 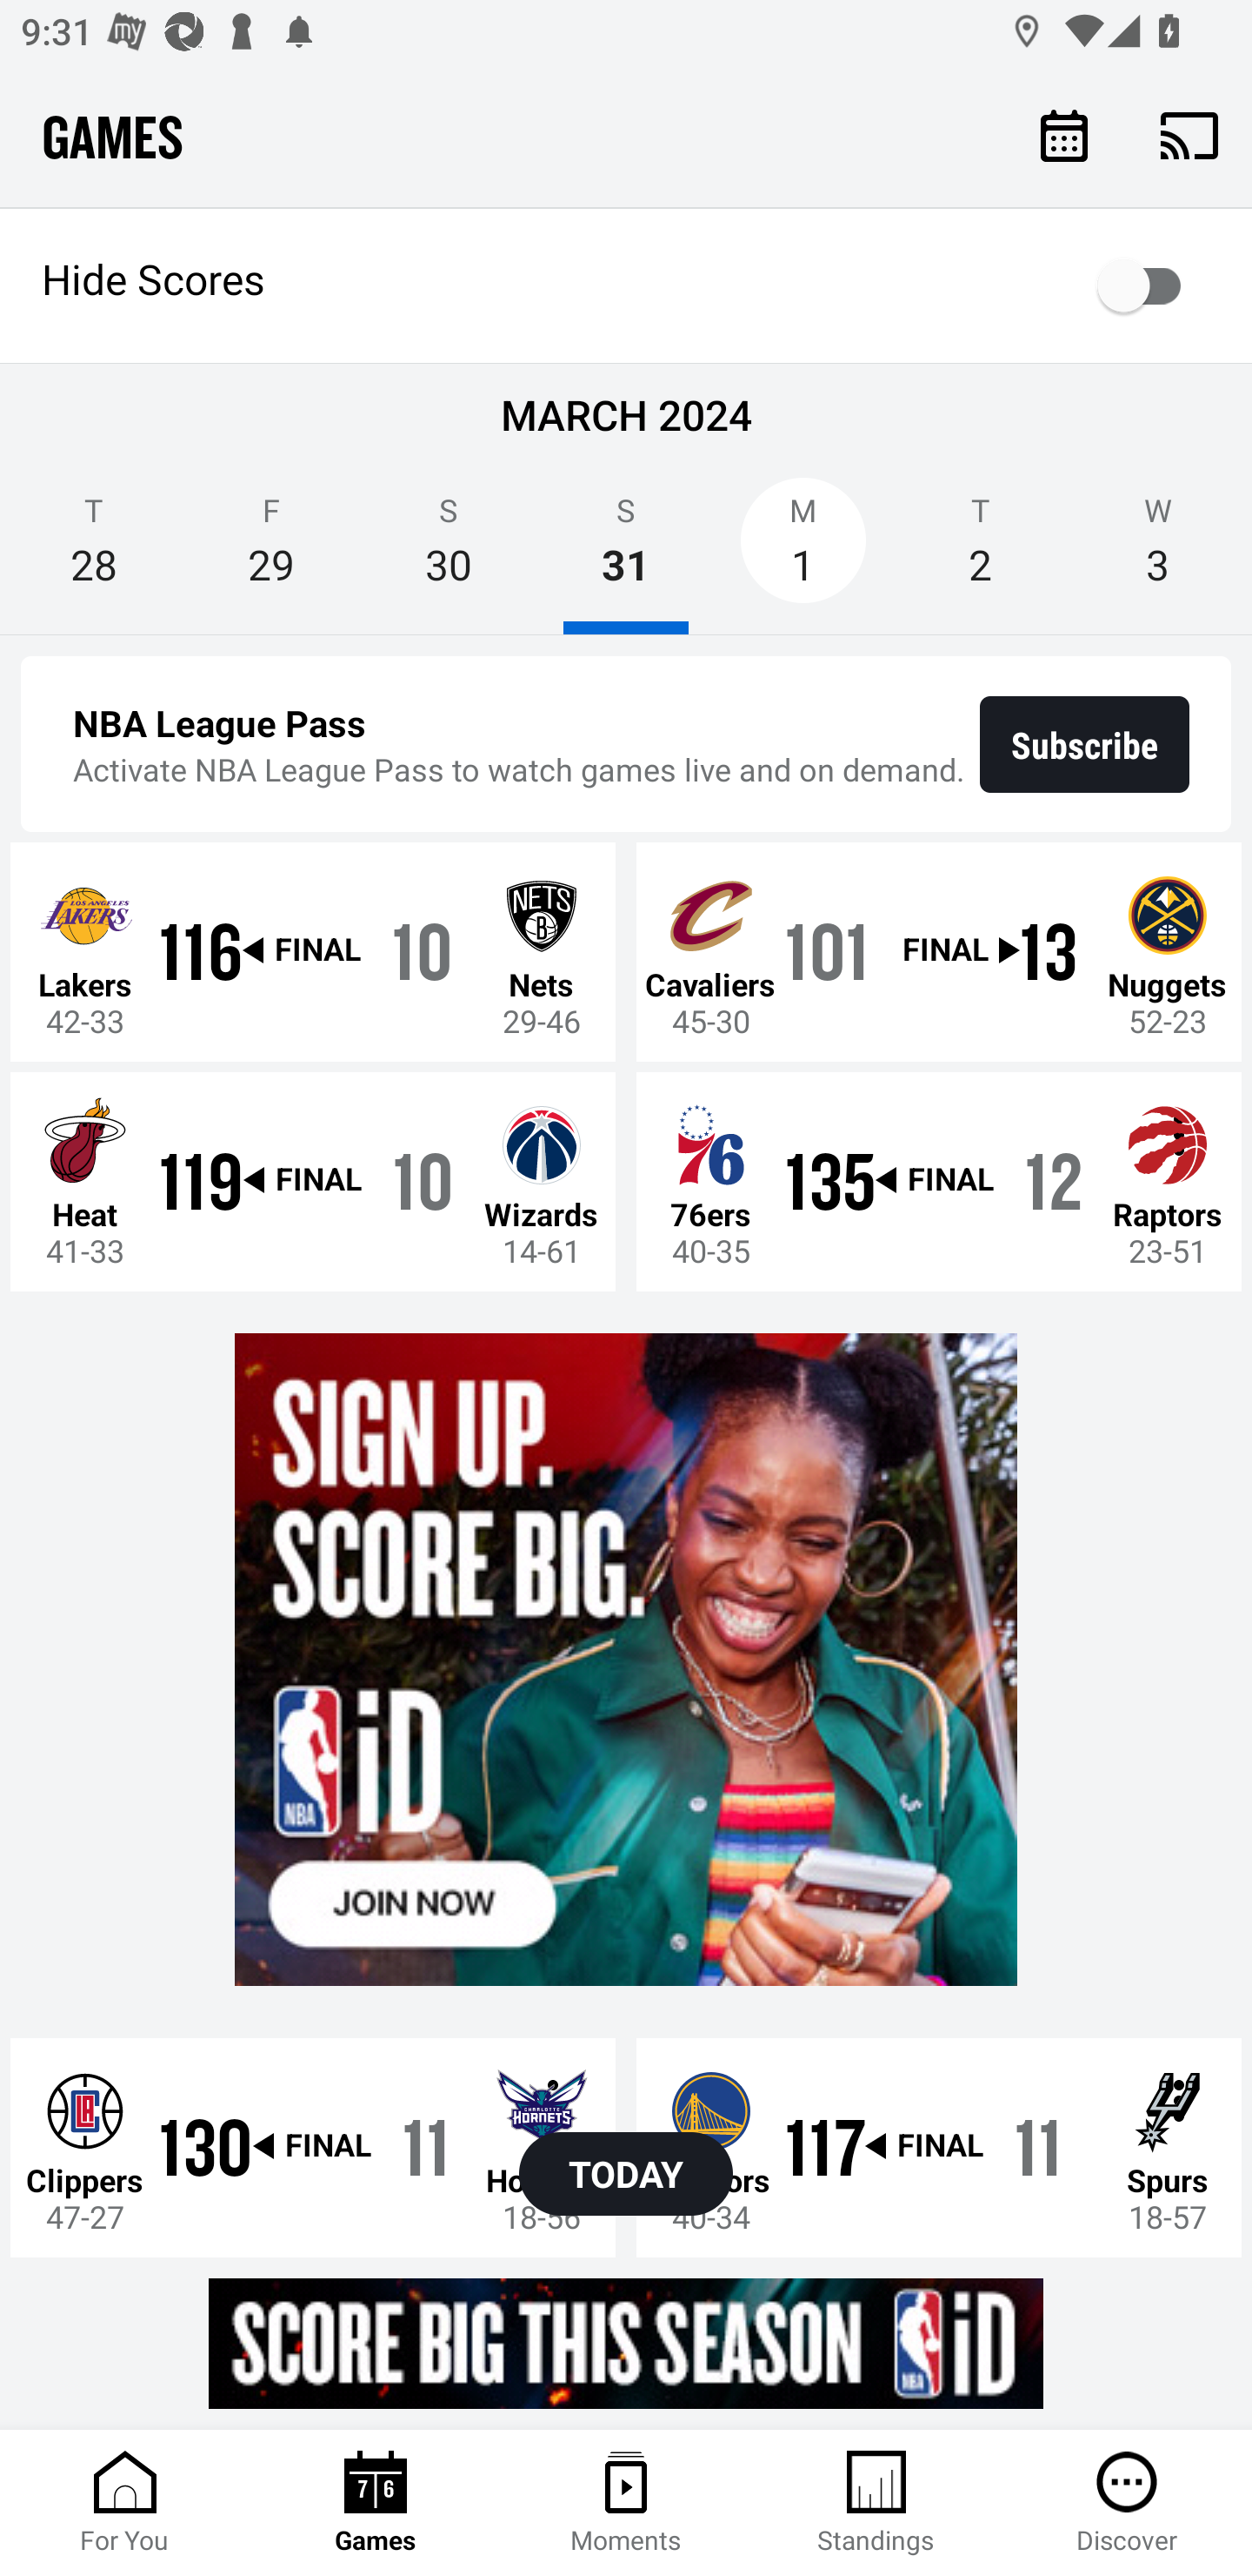 What do you see at coordinates (1189, 135) in the screenshot?
I see `Cast. Disconnected` at bounding box center [1189, 135].